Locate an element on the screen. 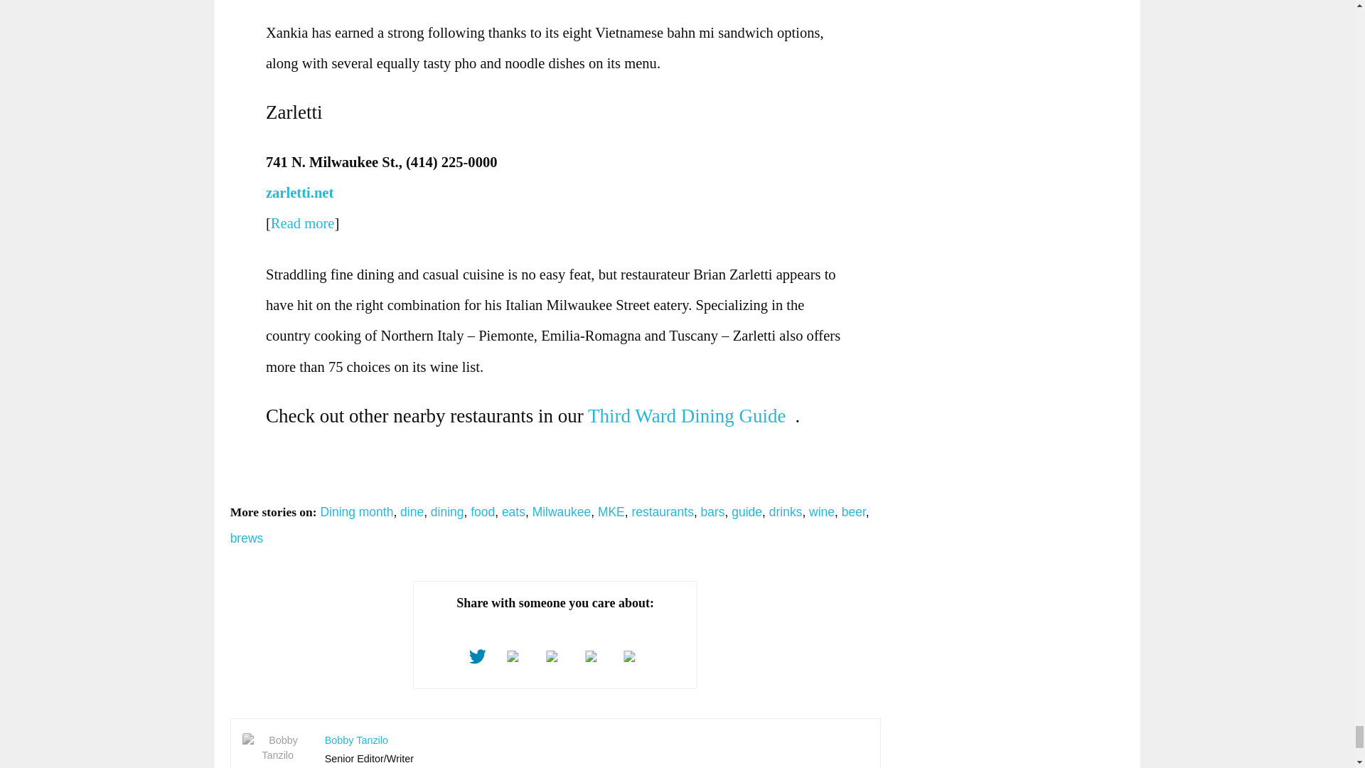  Share "Downtown dining guide" on LinkedIn is located at coordinates (594, 657).